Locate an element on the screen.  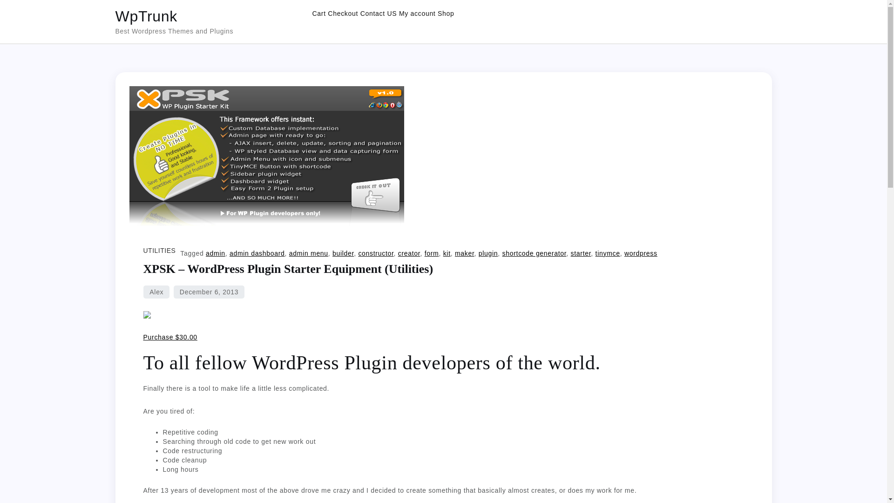
creator is located at coordinates (409, 253).